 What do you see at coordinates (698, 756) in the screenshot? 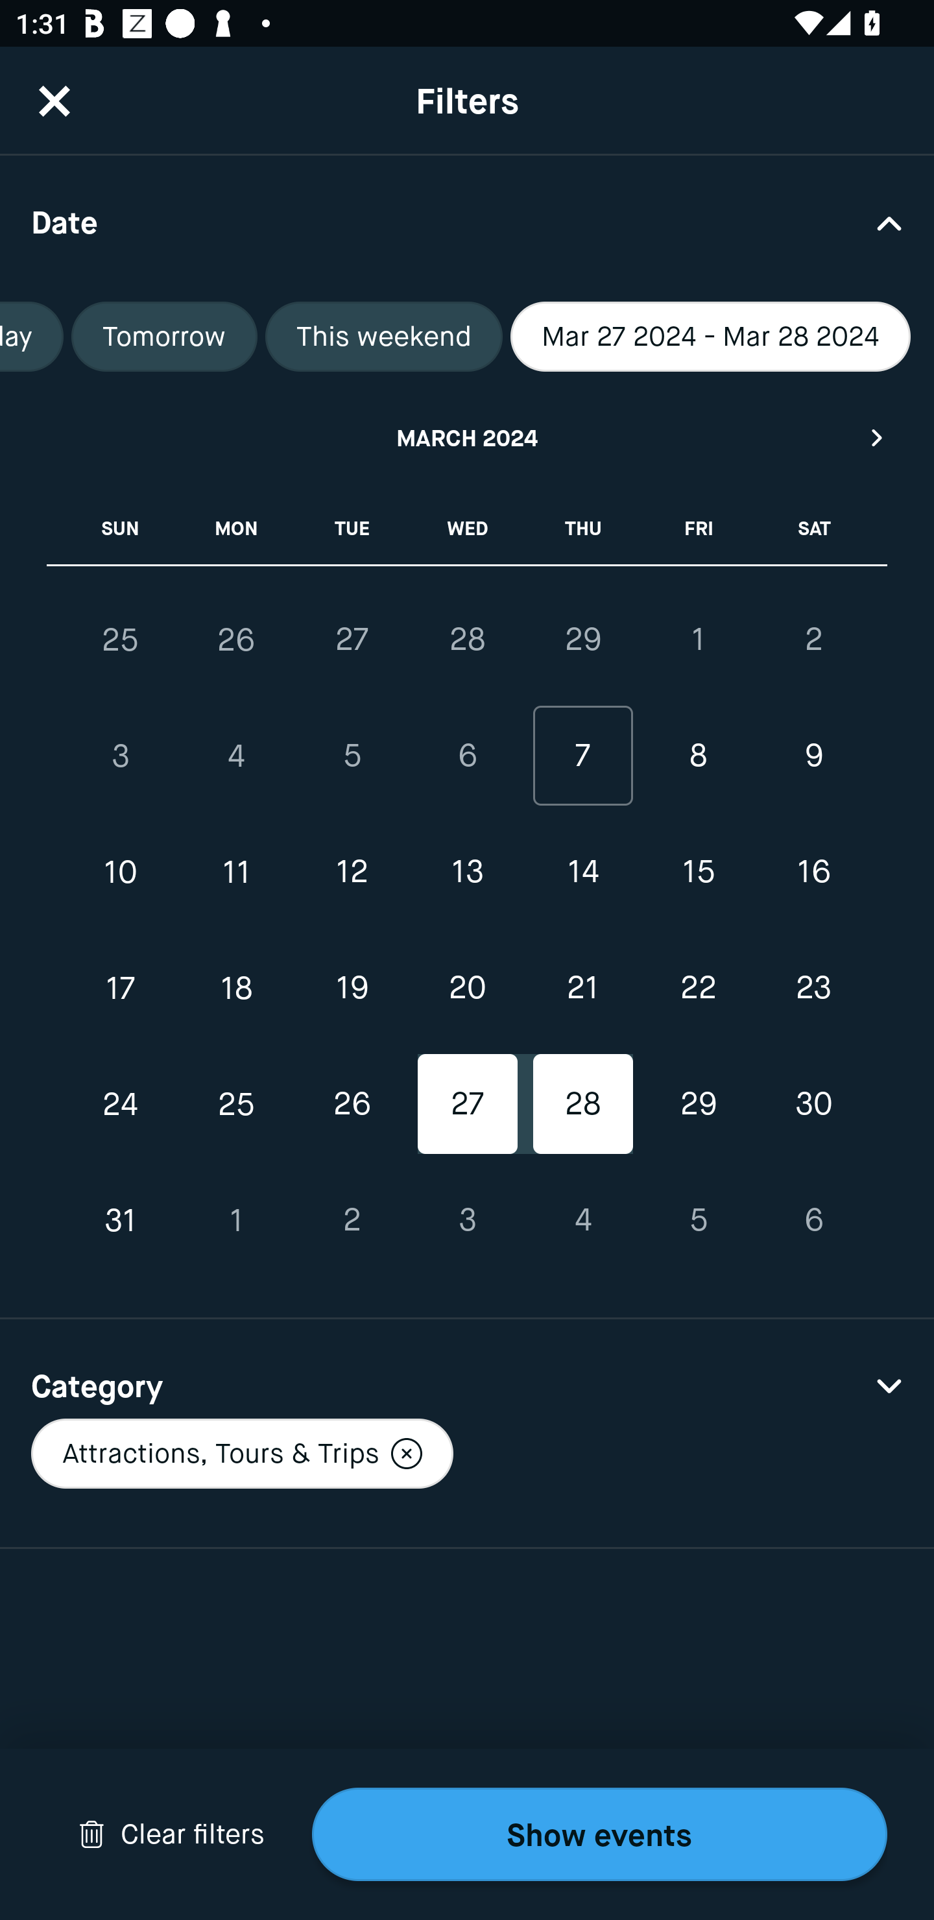
I see `8` at bounding box center [698, 756].